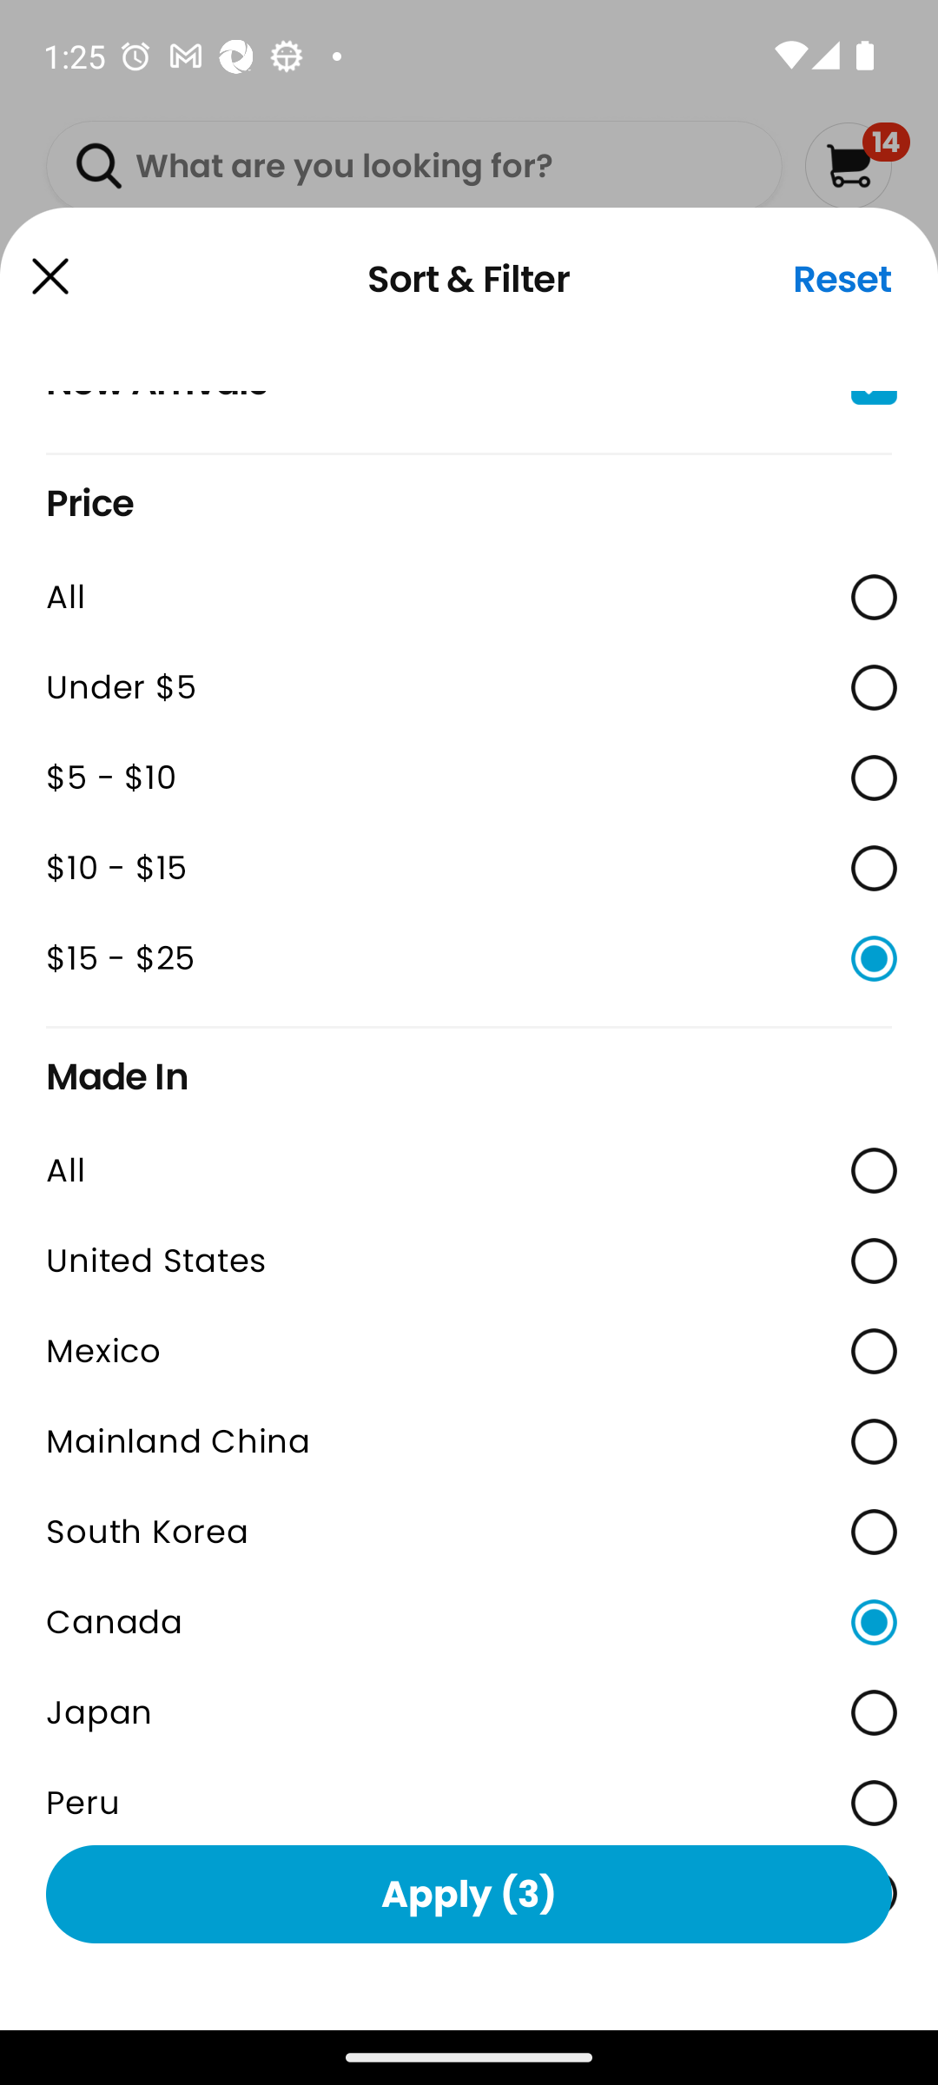 This screenshot has width=938, height=2085. What do you see at coordinates (469, 1894) in the screenshot?
I see `Apply (3)` at bounding box center [469, 1894].